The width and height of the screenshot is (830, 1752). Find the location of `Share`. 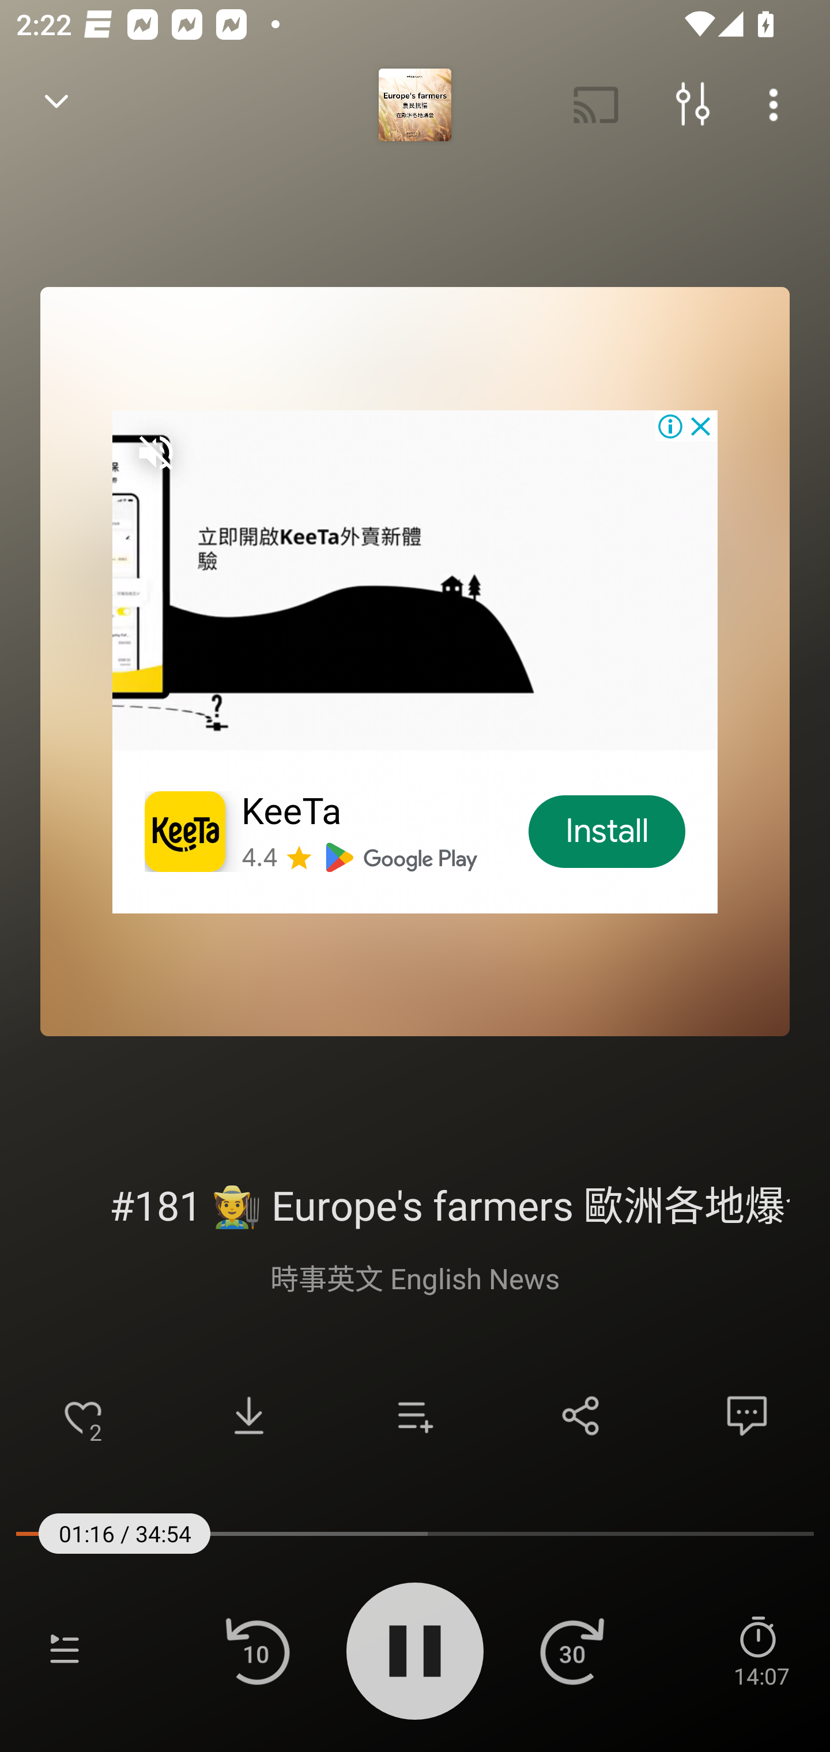

Share is located at coordinates (581, 1415).